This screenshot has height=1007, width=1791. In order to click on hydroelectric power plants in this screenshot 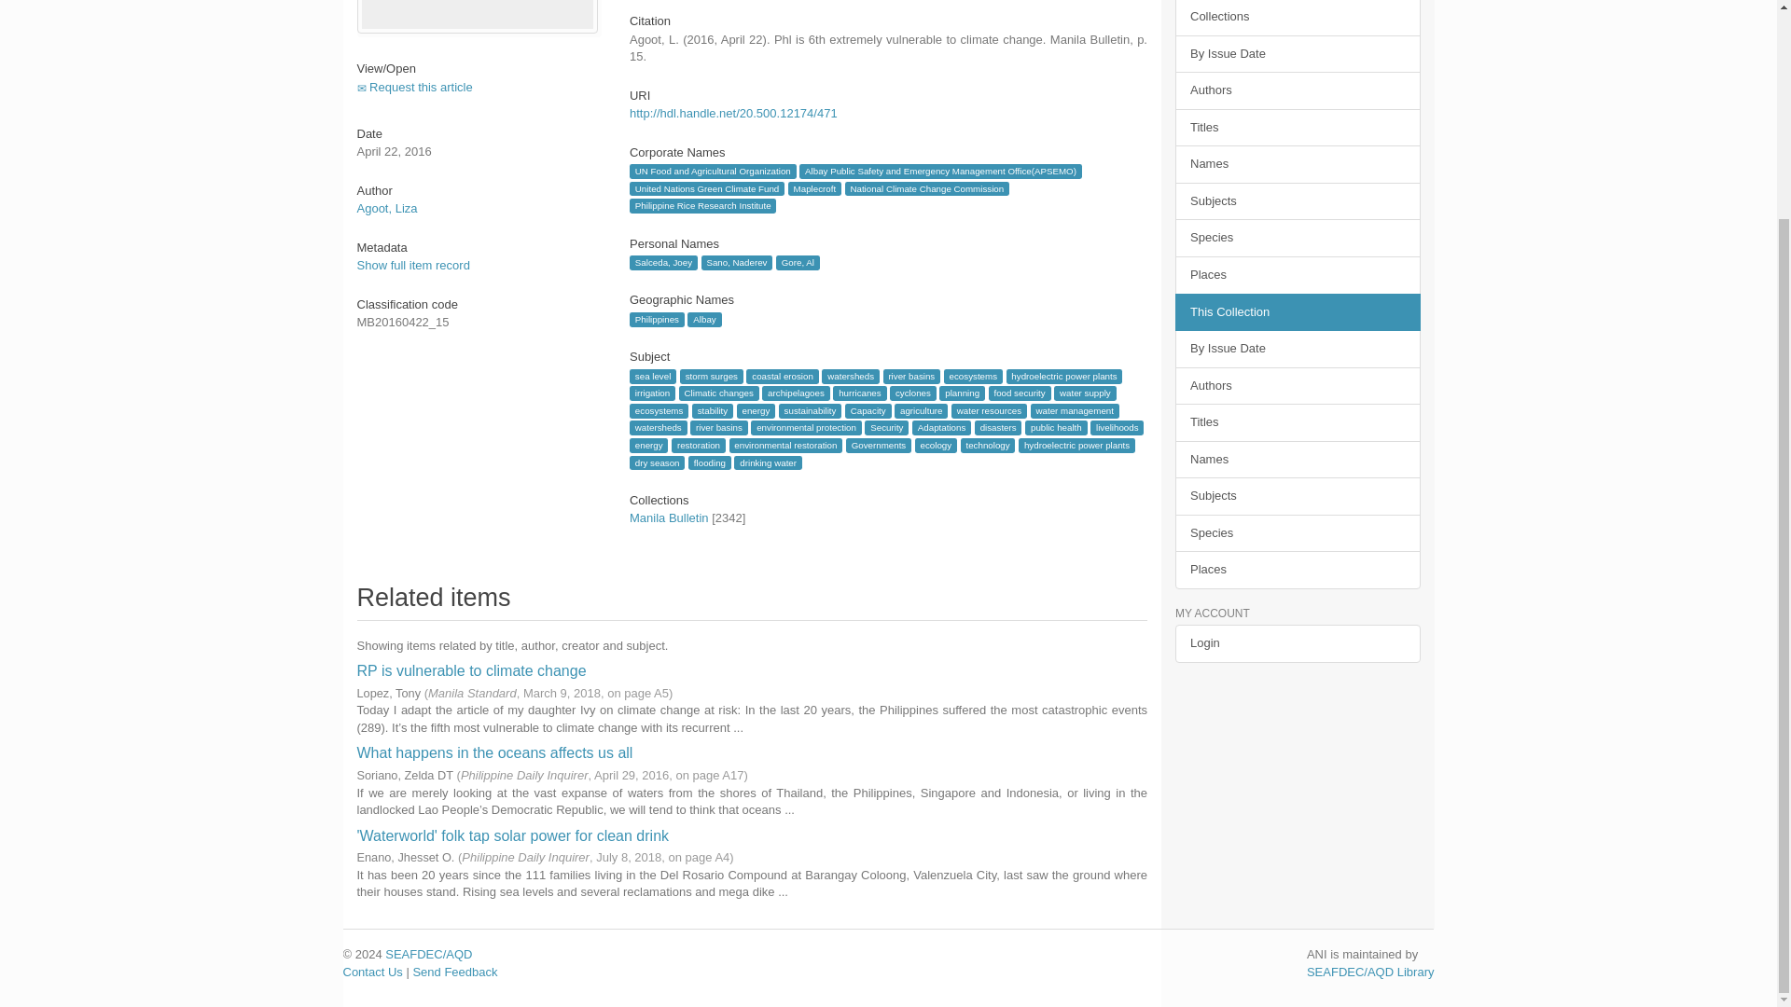, I will do `click(1063, 377)`.